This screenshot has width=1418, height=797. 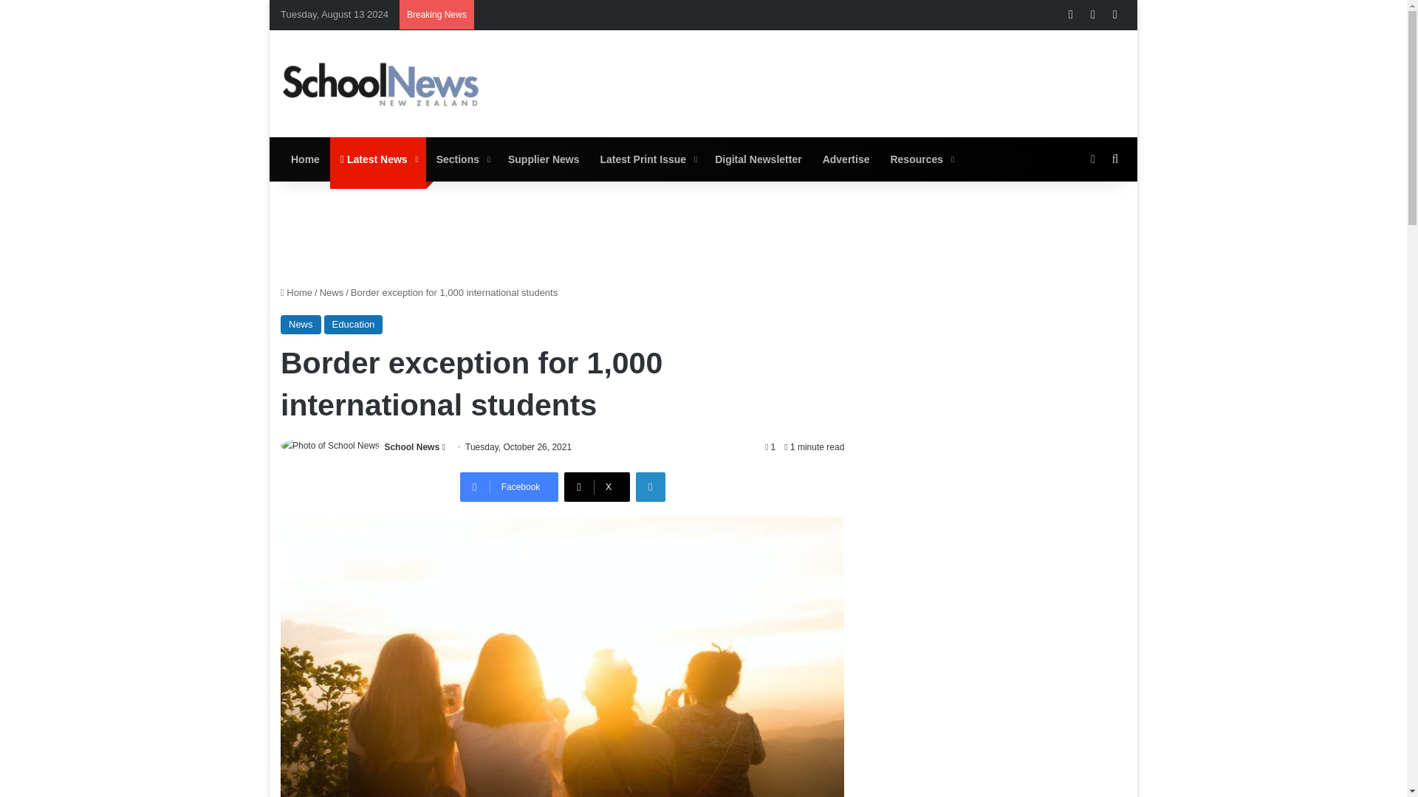 What do you see at coordinates (380, 83) in the screenshot?
I see `SchoolNews - New Zealand` at bounding box center [380, 83].